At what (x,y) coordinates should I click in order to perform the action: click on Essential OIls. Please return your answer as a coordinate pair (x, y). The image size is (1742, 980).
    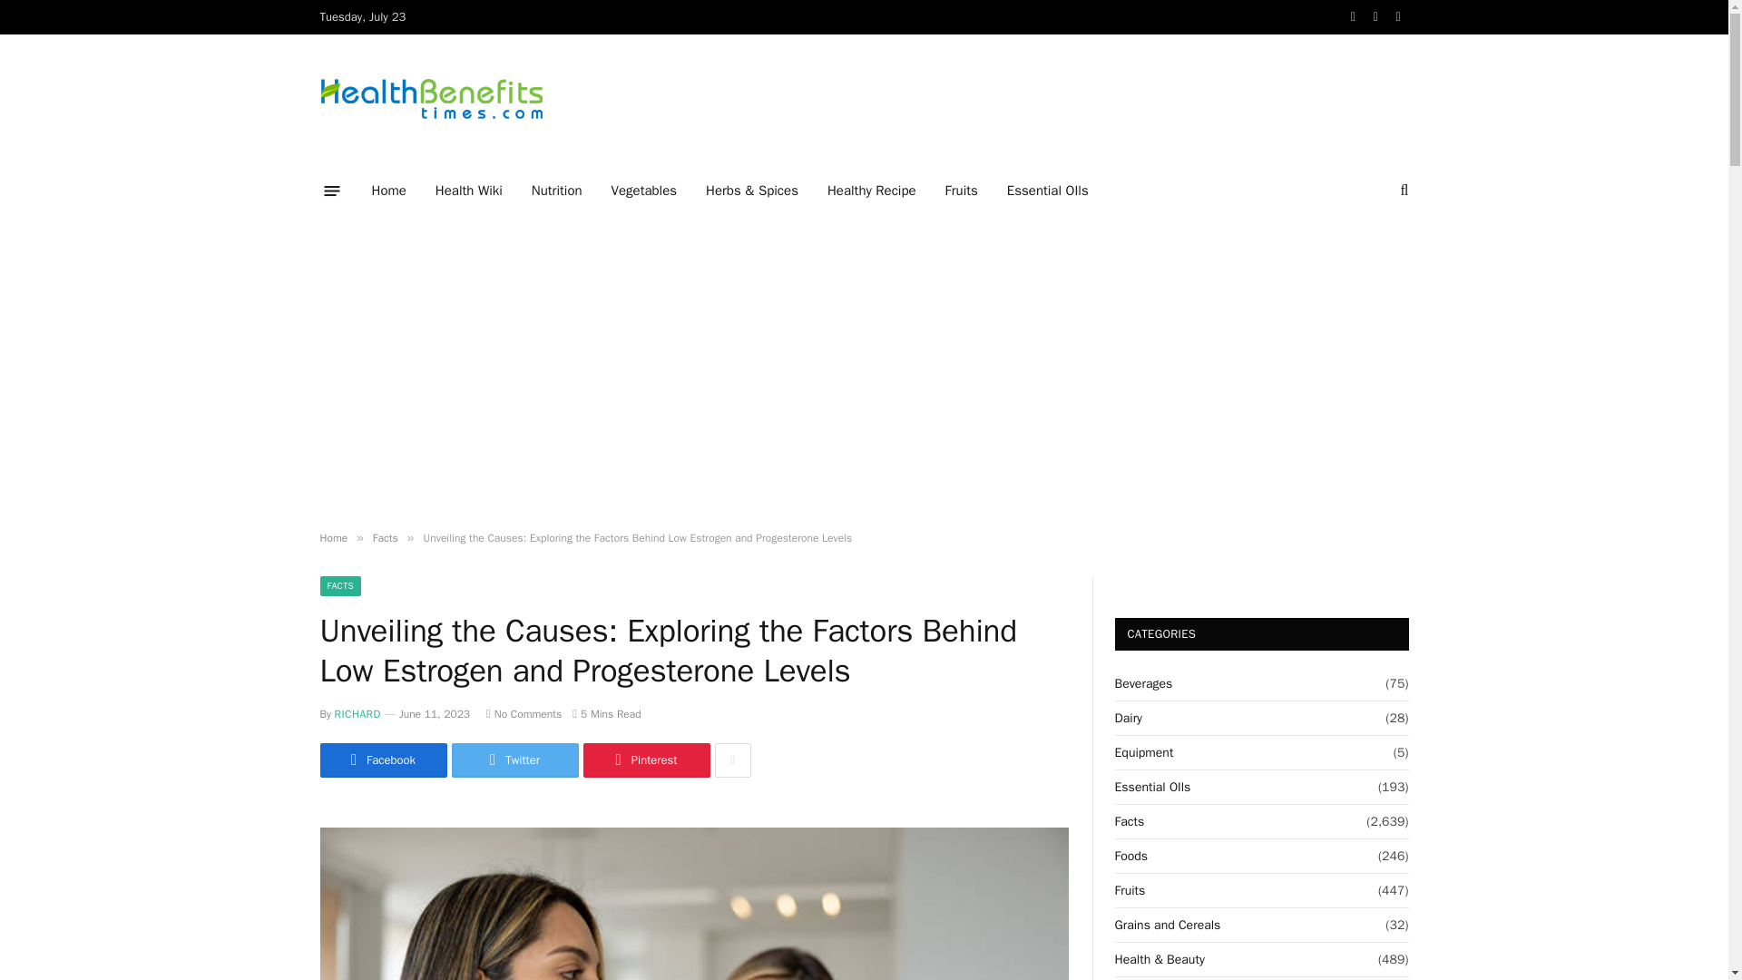
    Looking at the image, I should click on (1047, 191).